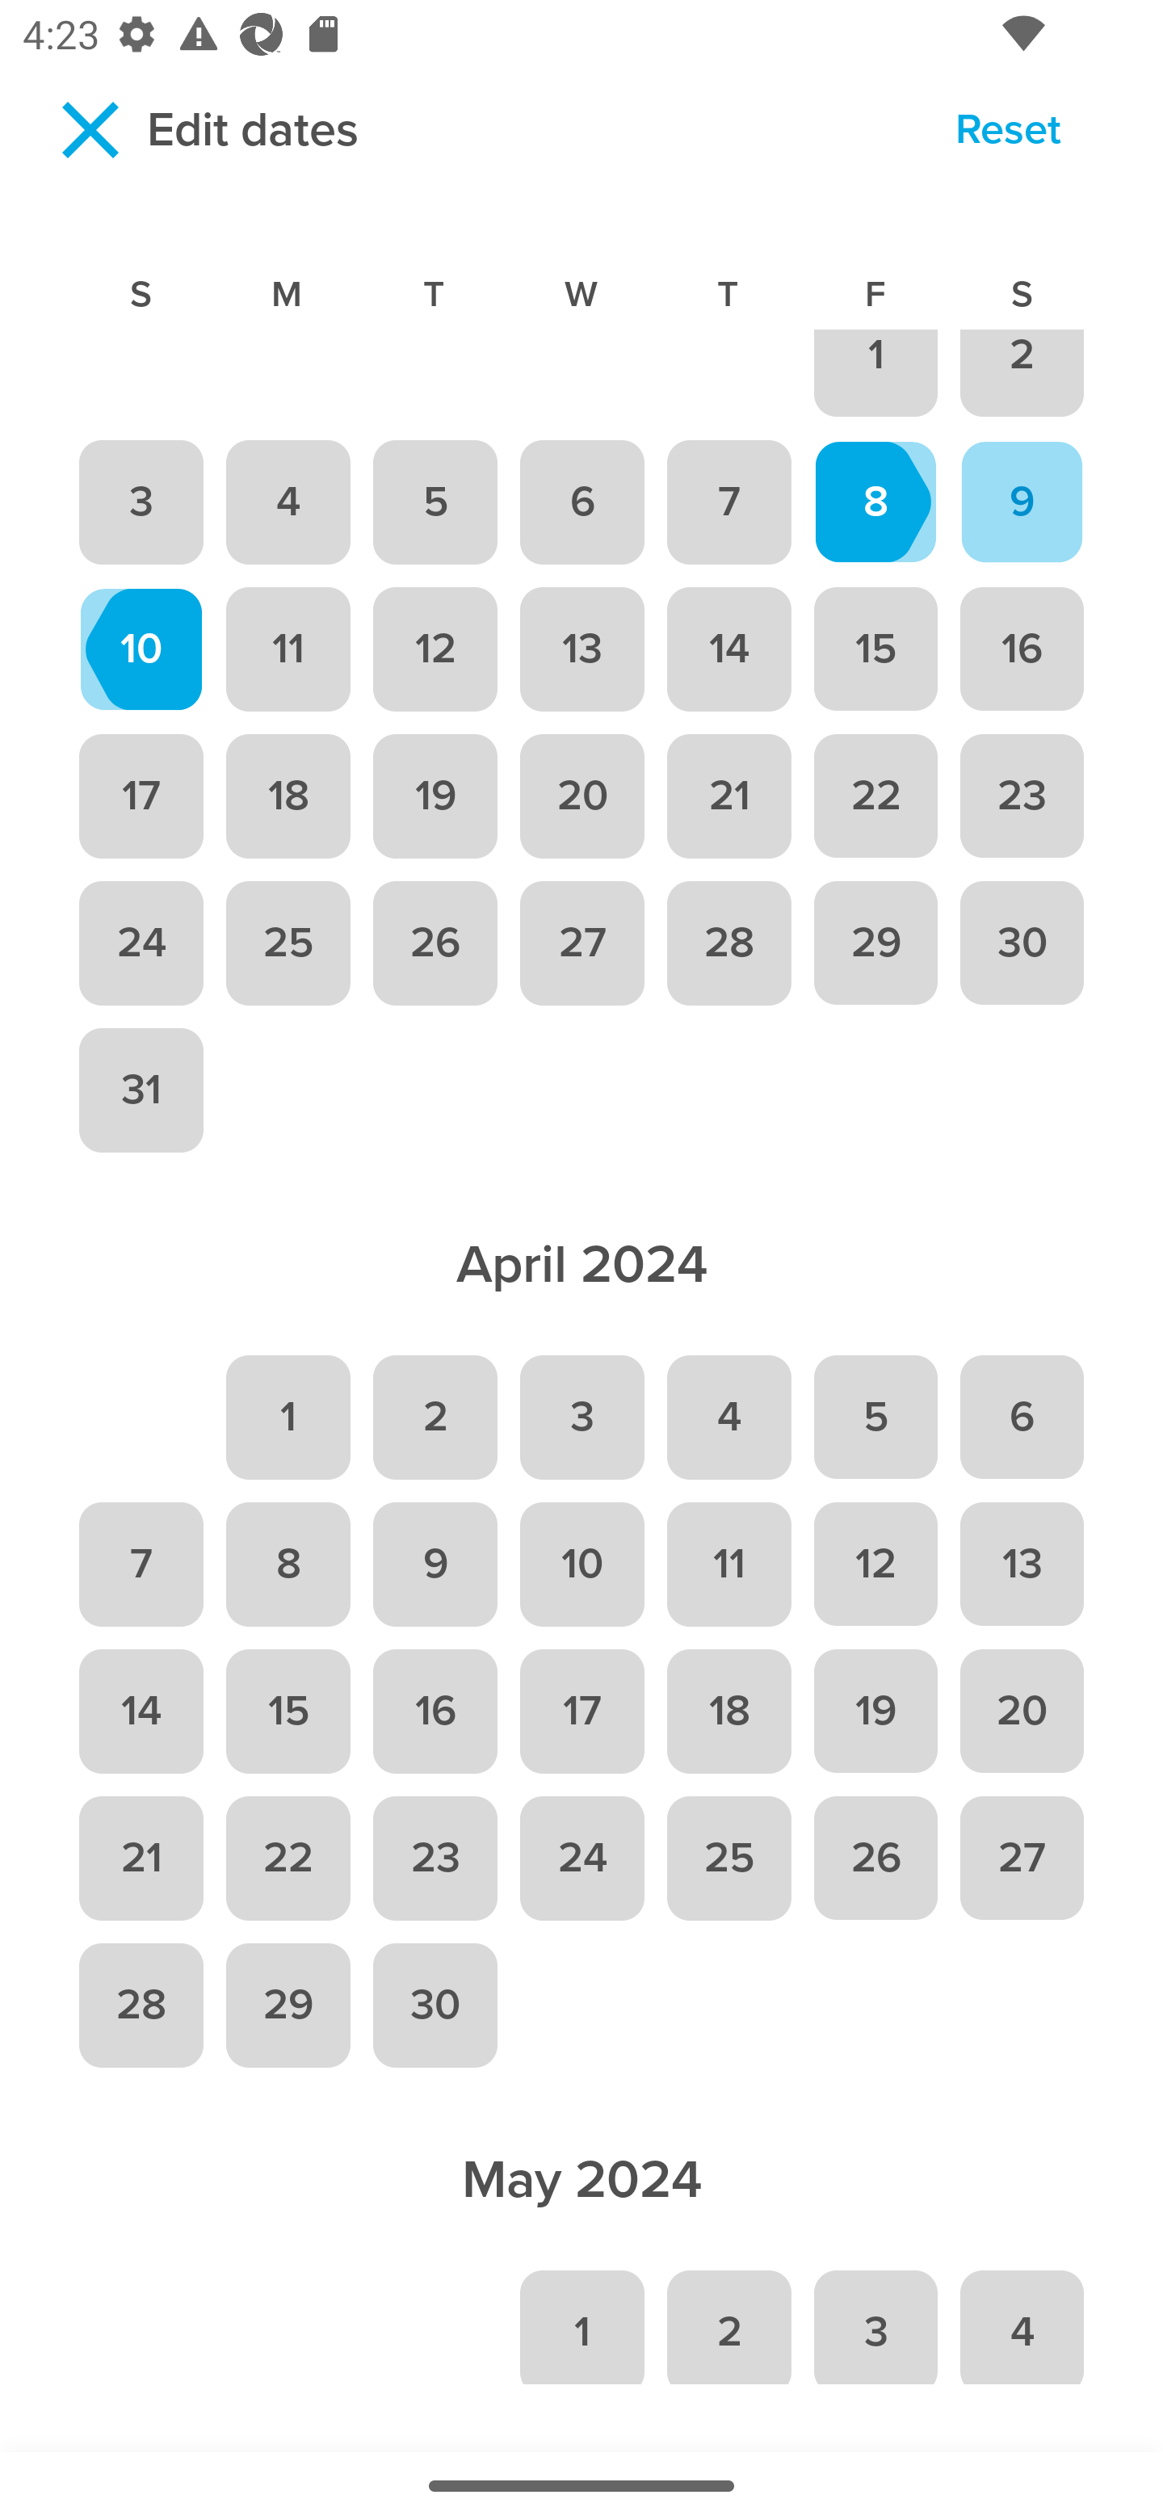  Describe the element at coordinates (1022, 2325) in the screenshot. I see `4` at that location.